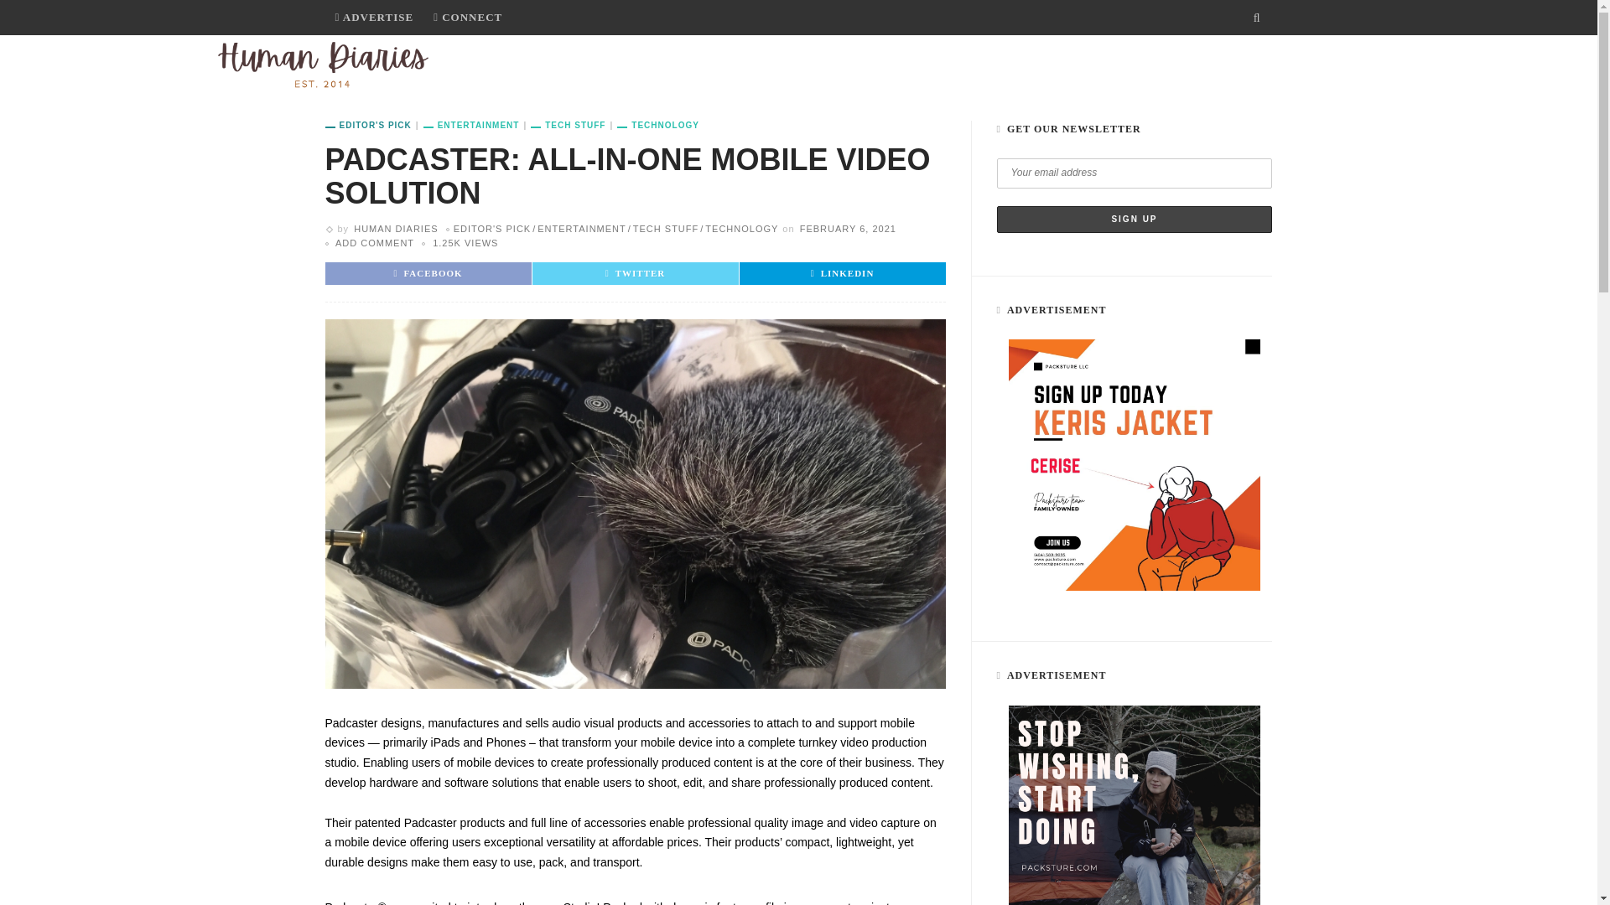 Image resolution: width=1610 pixels, height=905 pixels. Describe the element at coordinates (485, 65) in the screenshot. I see `HOME` at that location.